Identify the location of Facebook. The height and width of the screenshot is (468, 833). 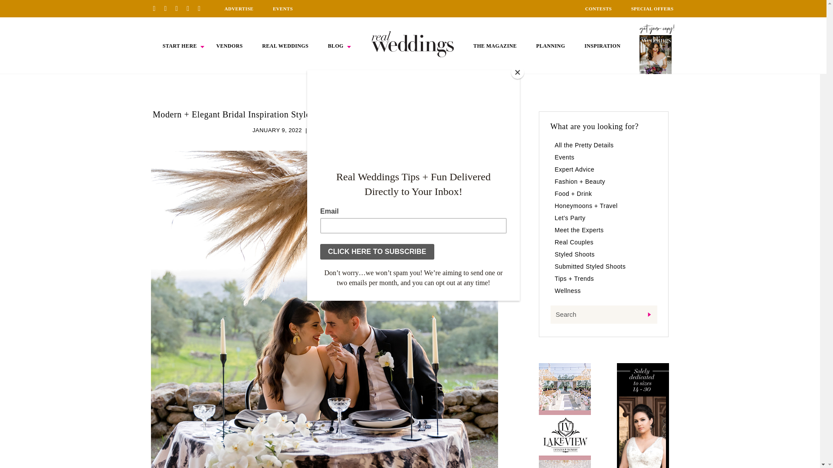
(168, 8).